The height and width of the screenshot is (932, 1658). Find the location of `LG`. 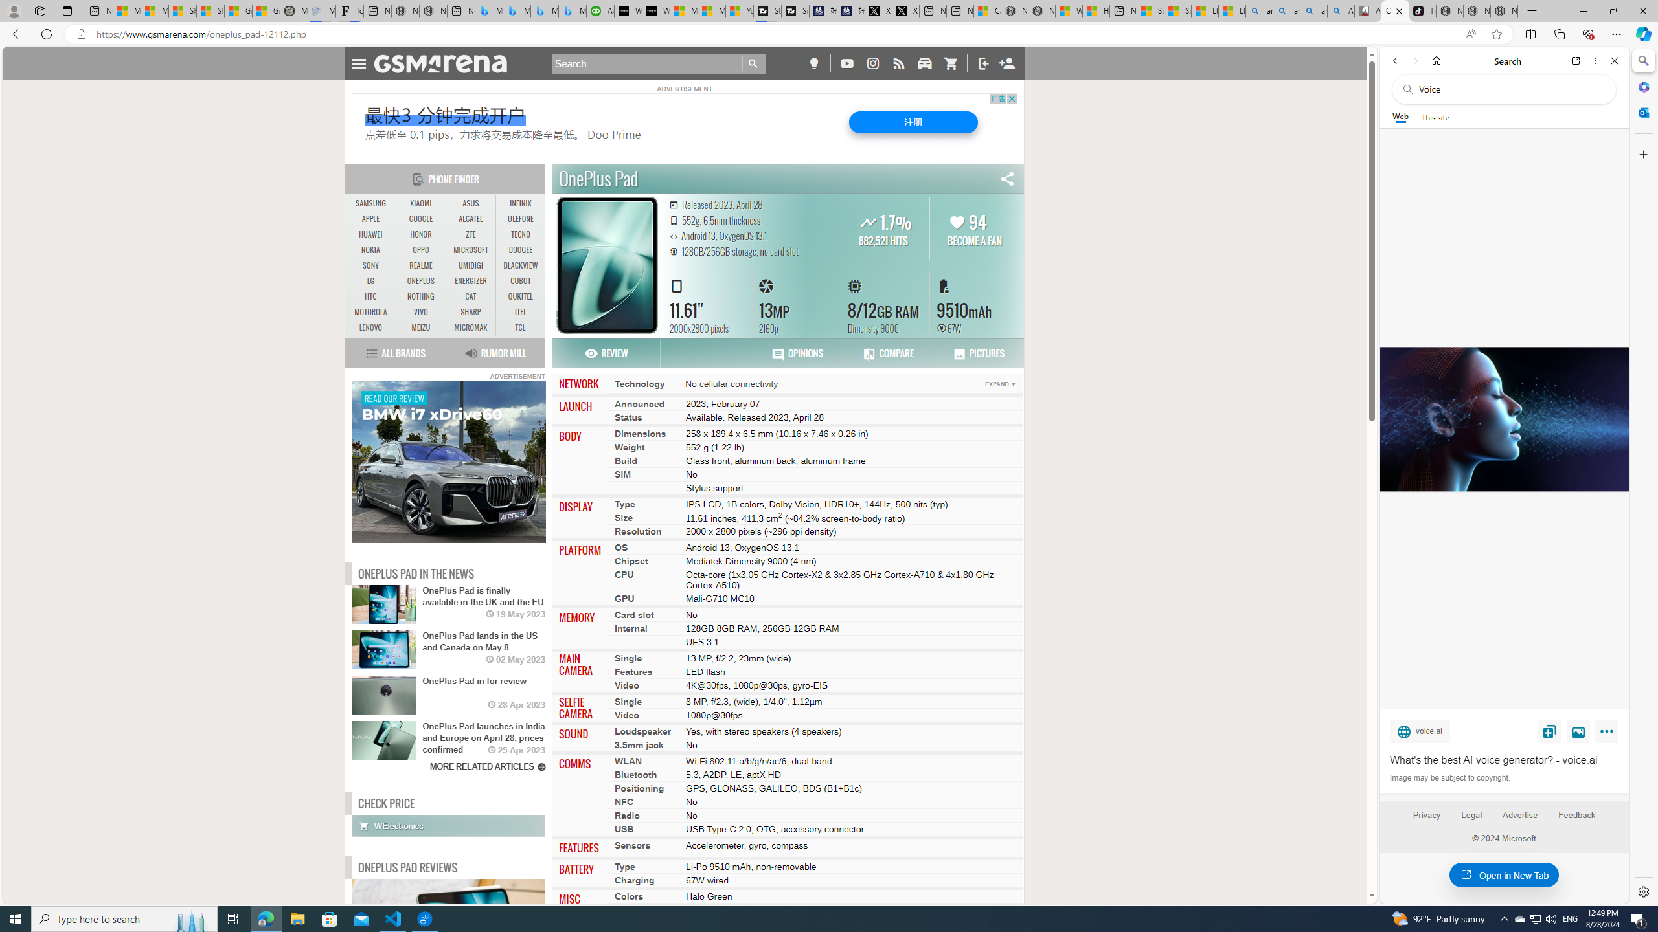

LG is located at coordinates (371, 281).